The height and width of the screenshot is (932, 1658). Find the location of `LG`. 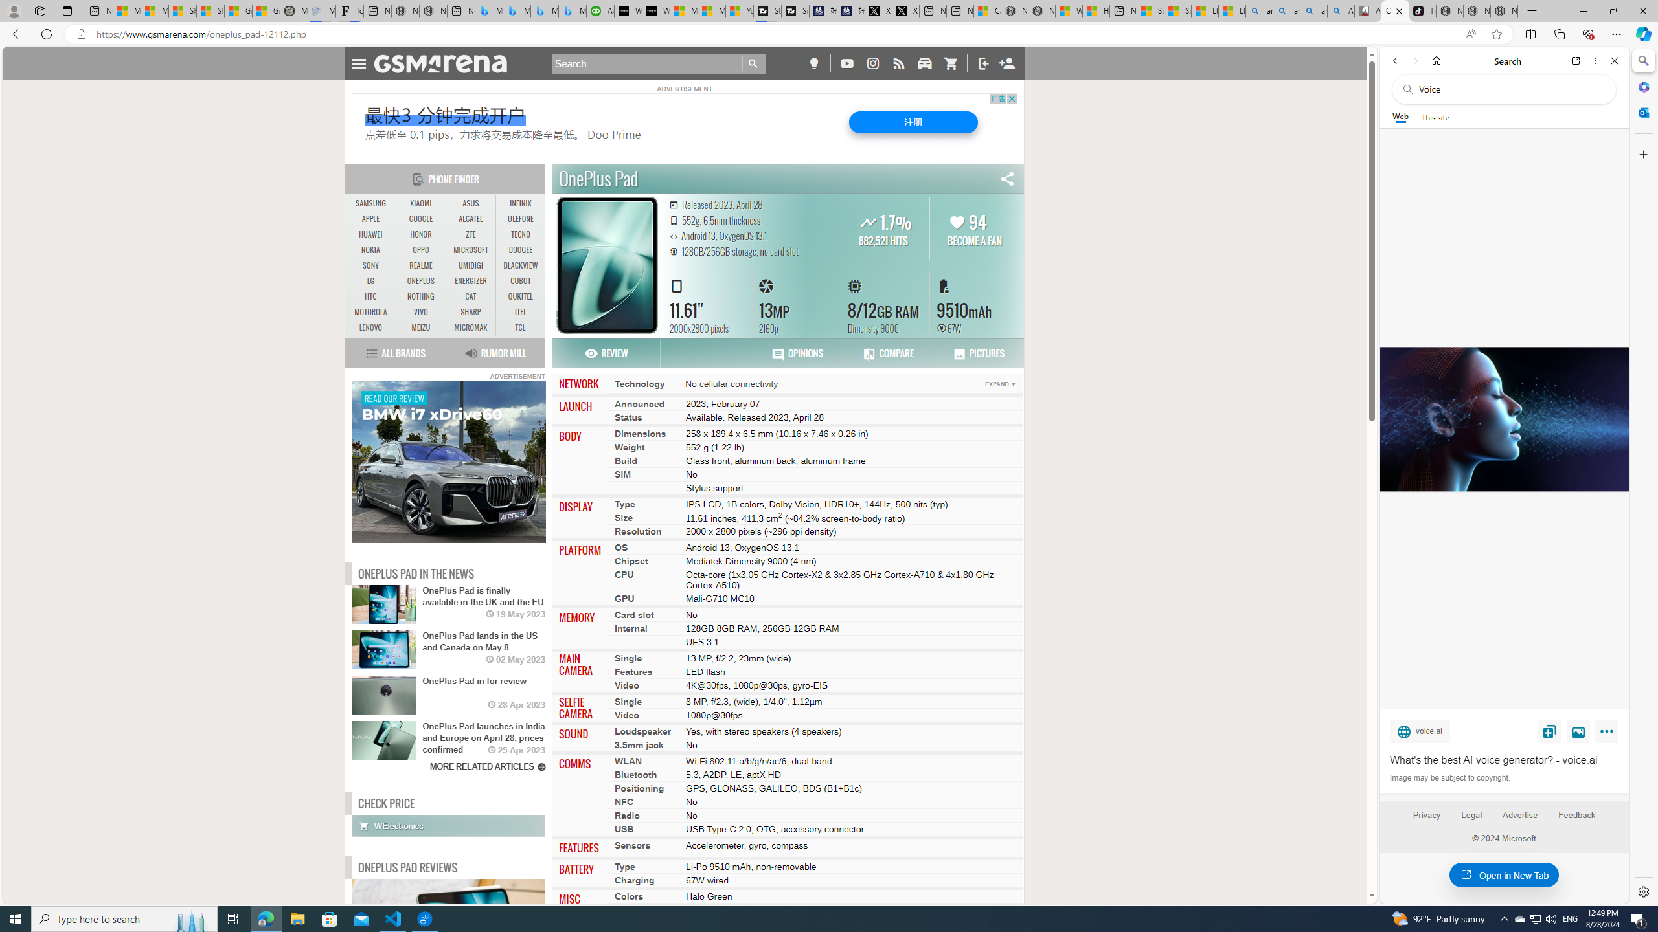

LG is located at coordinates (371, 281).